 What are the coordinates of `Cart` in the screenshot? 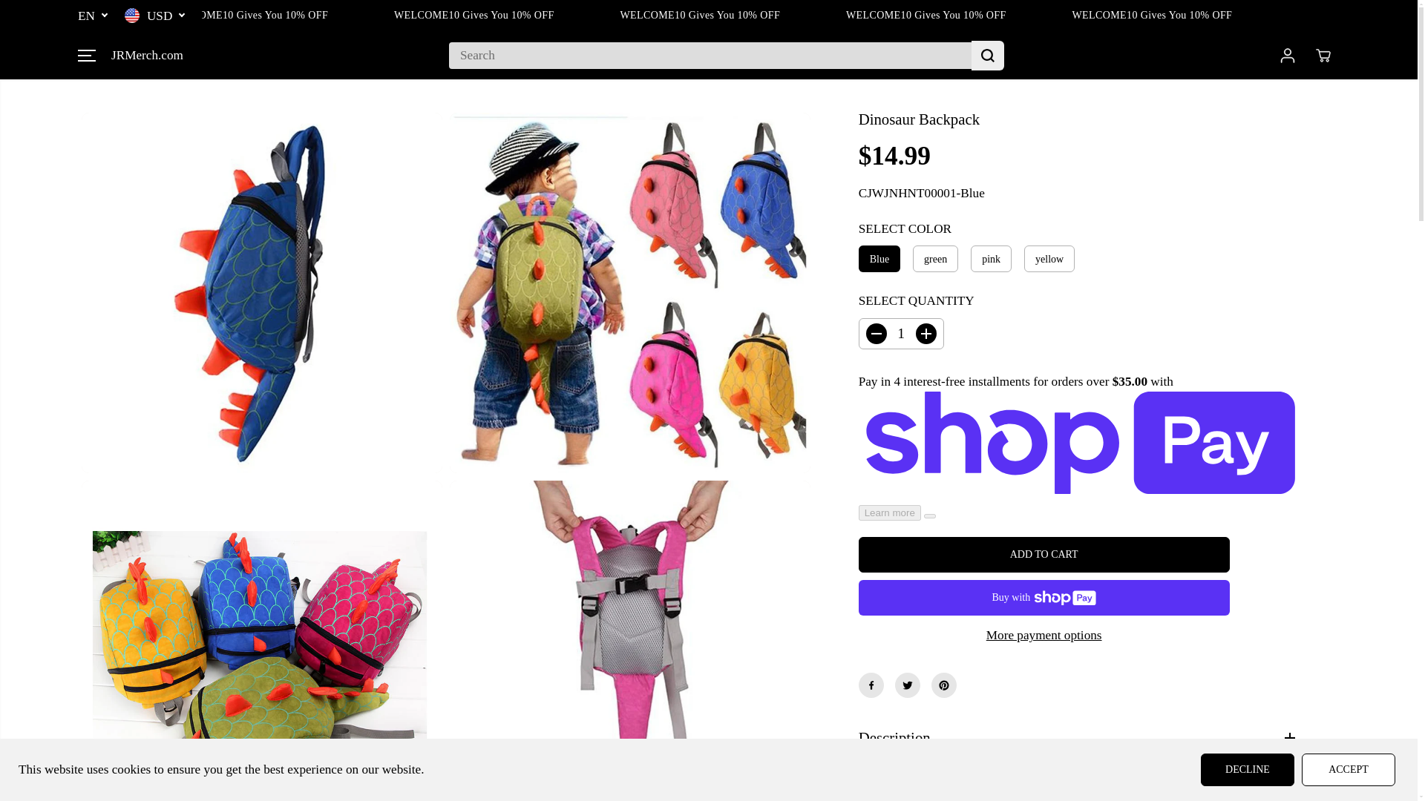 It's located at (1323, 55).